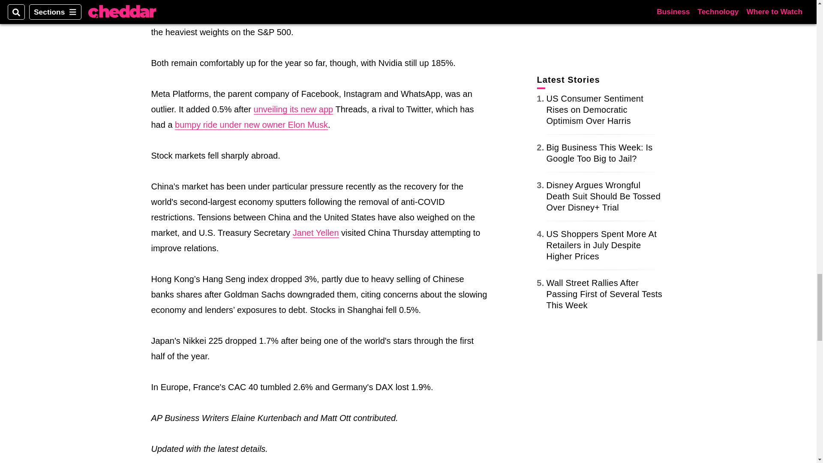 The width and height of the screenshot is (823, 463). I want to click on unveiling its new app, so click(293, 109).